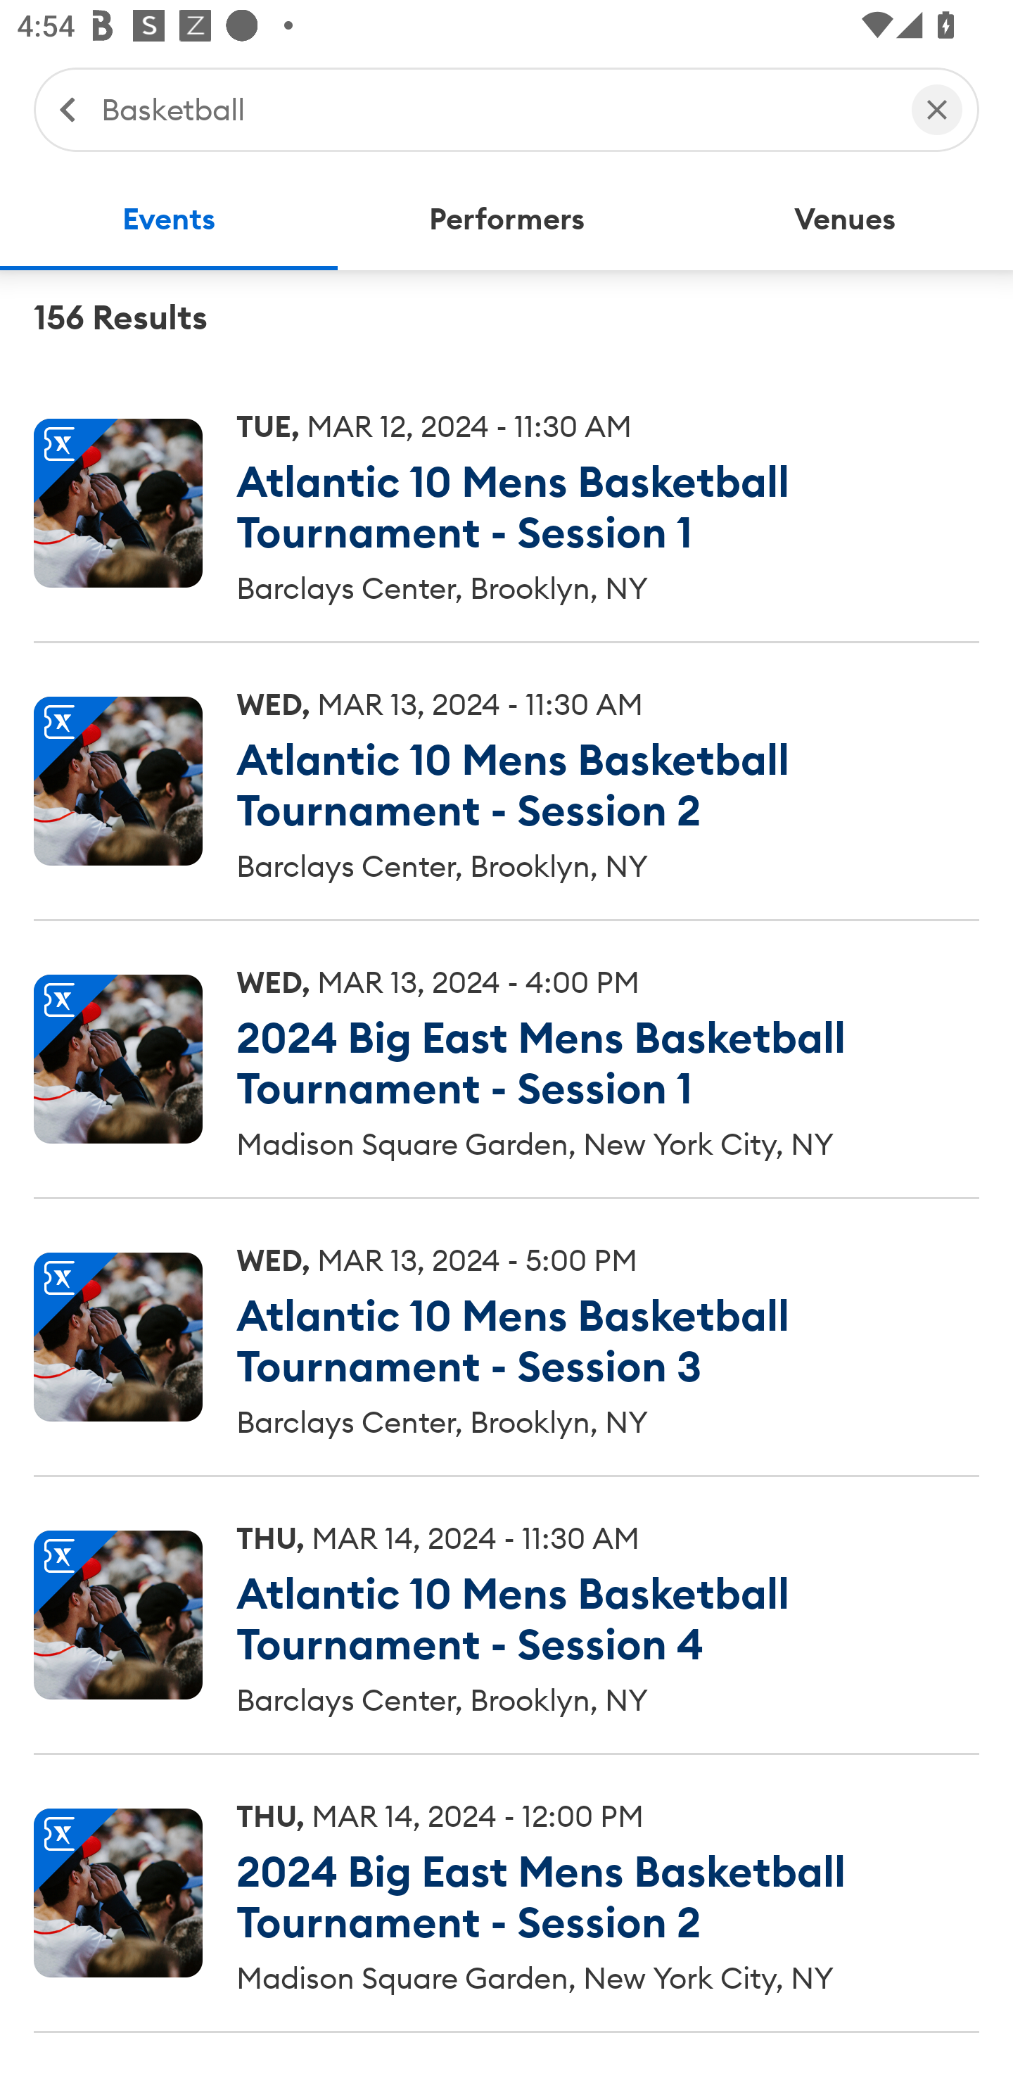 The height and width of the screenshot is (2083, 1013). What do you see at coordinates (844, 220) in the screenshot?
I see `Venues` at bounding box center [844, 220].